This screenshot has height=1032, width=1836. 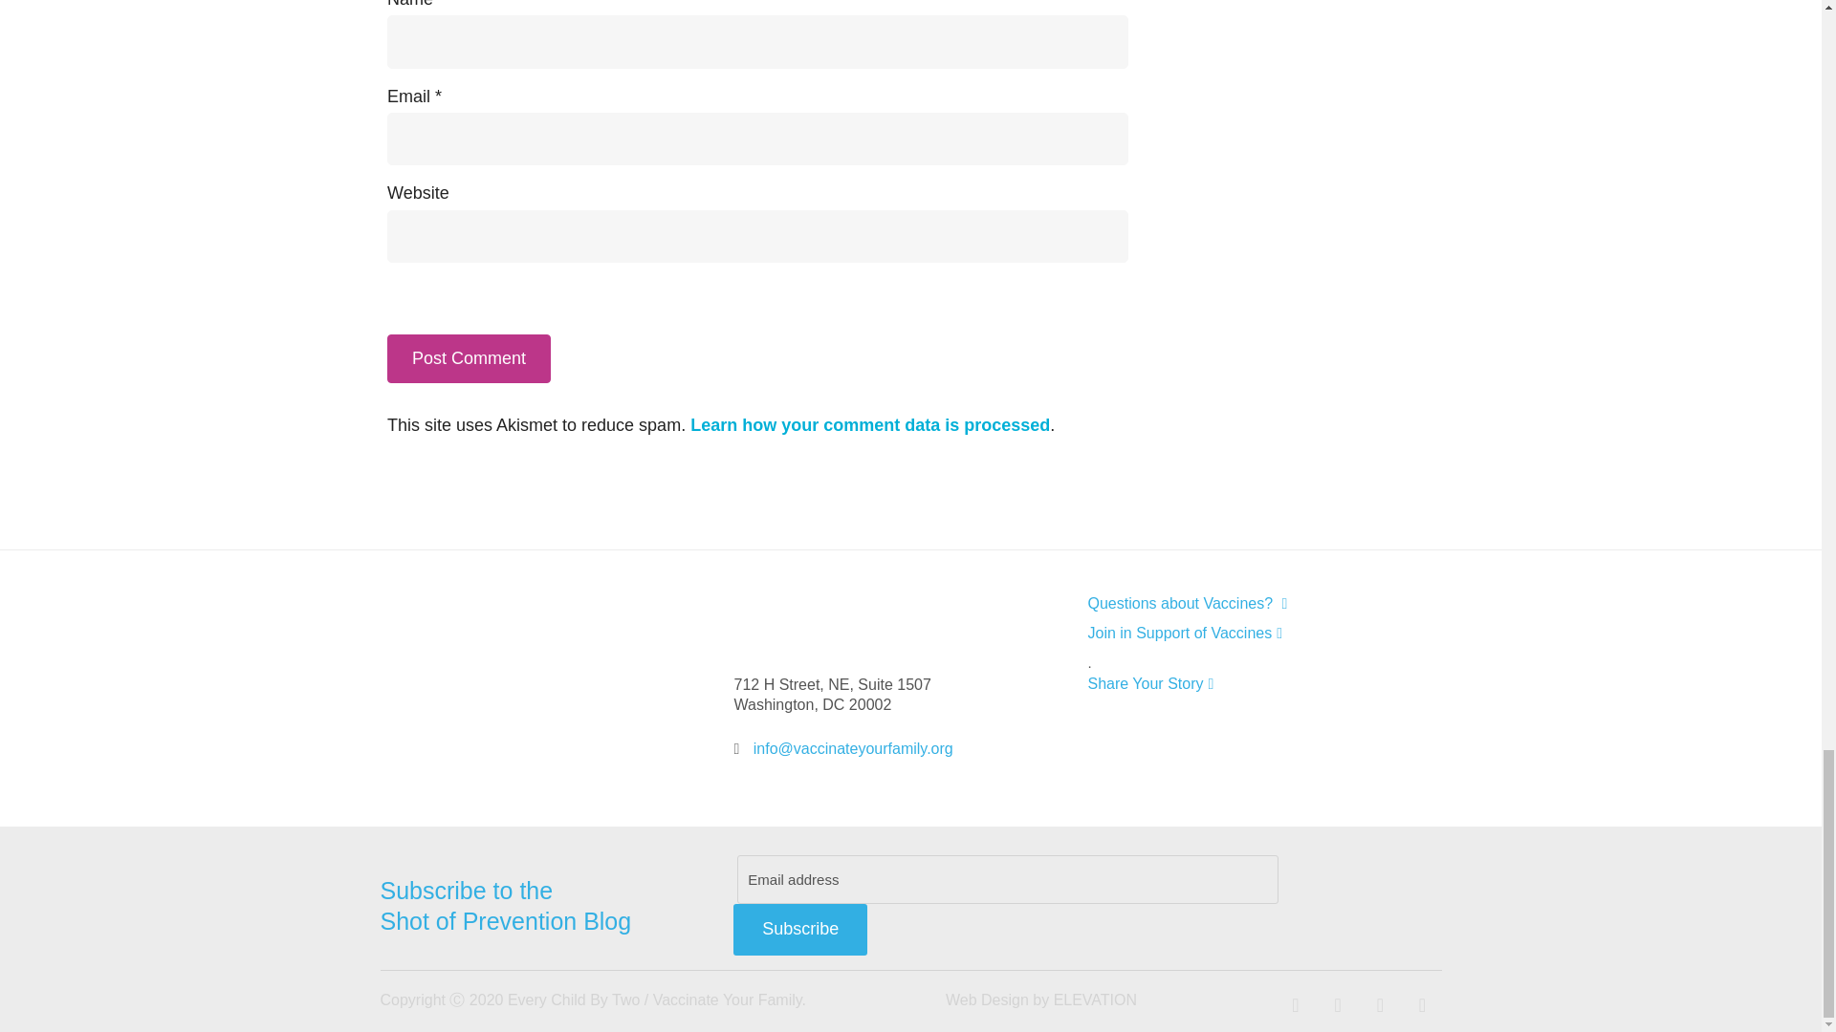 I want to click on Join in Support of Vaccines, so click(x=1251, y=633).